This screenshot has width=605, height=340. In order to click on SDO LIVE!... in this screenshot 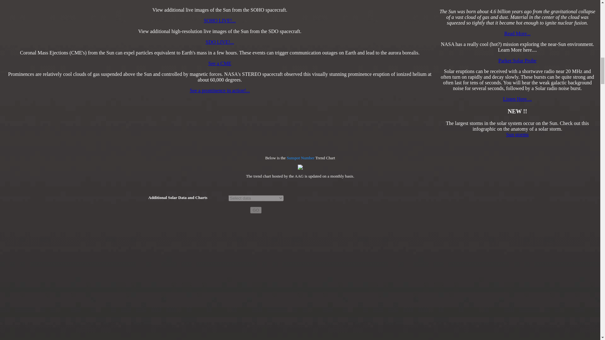, I will do `click(220, 42)`.